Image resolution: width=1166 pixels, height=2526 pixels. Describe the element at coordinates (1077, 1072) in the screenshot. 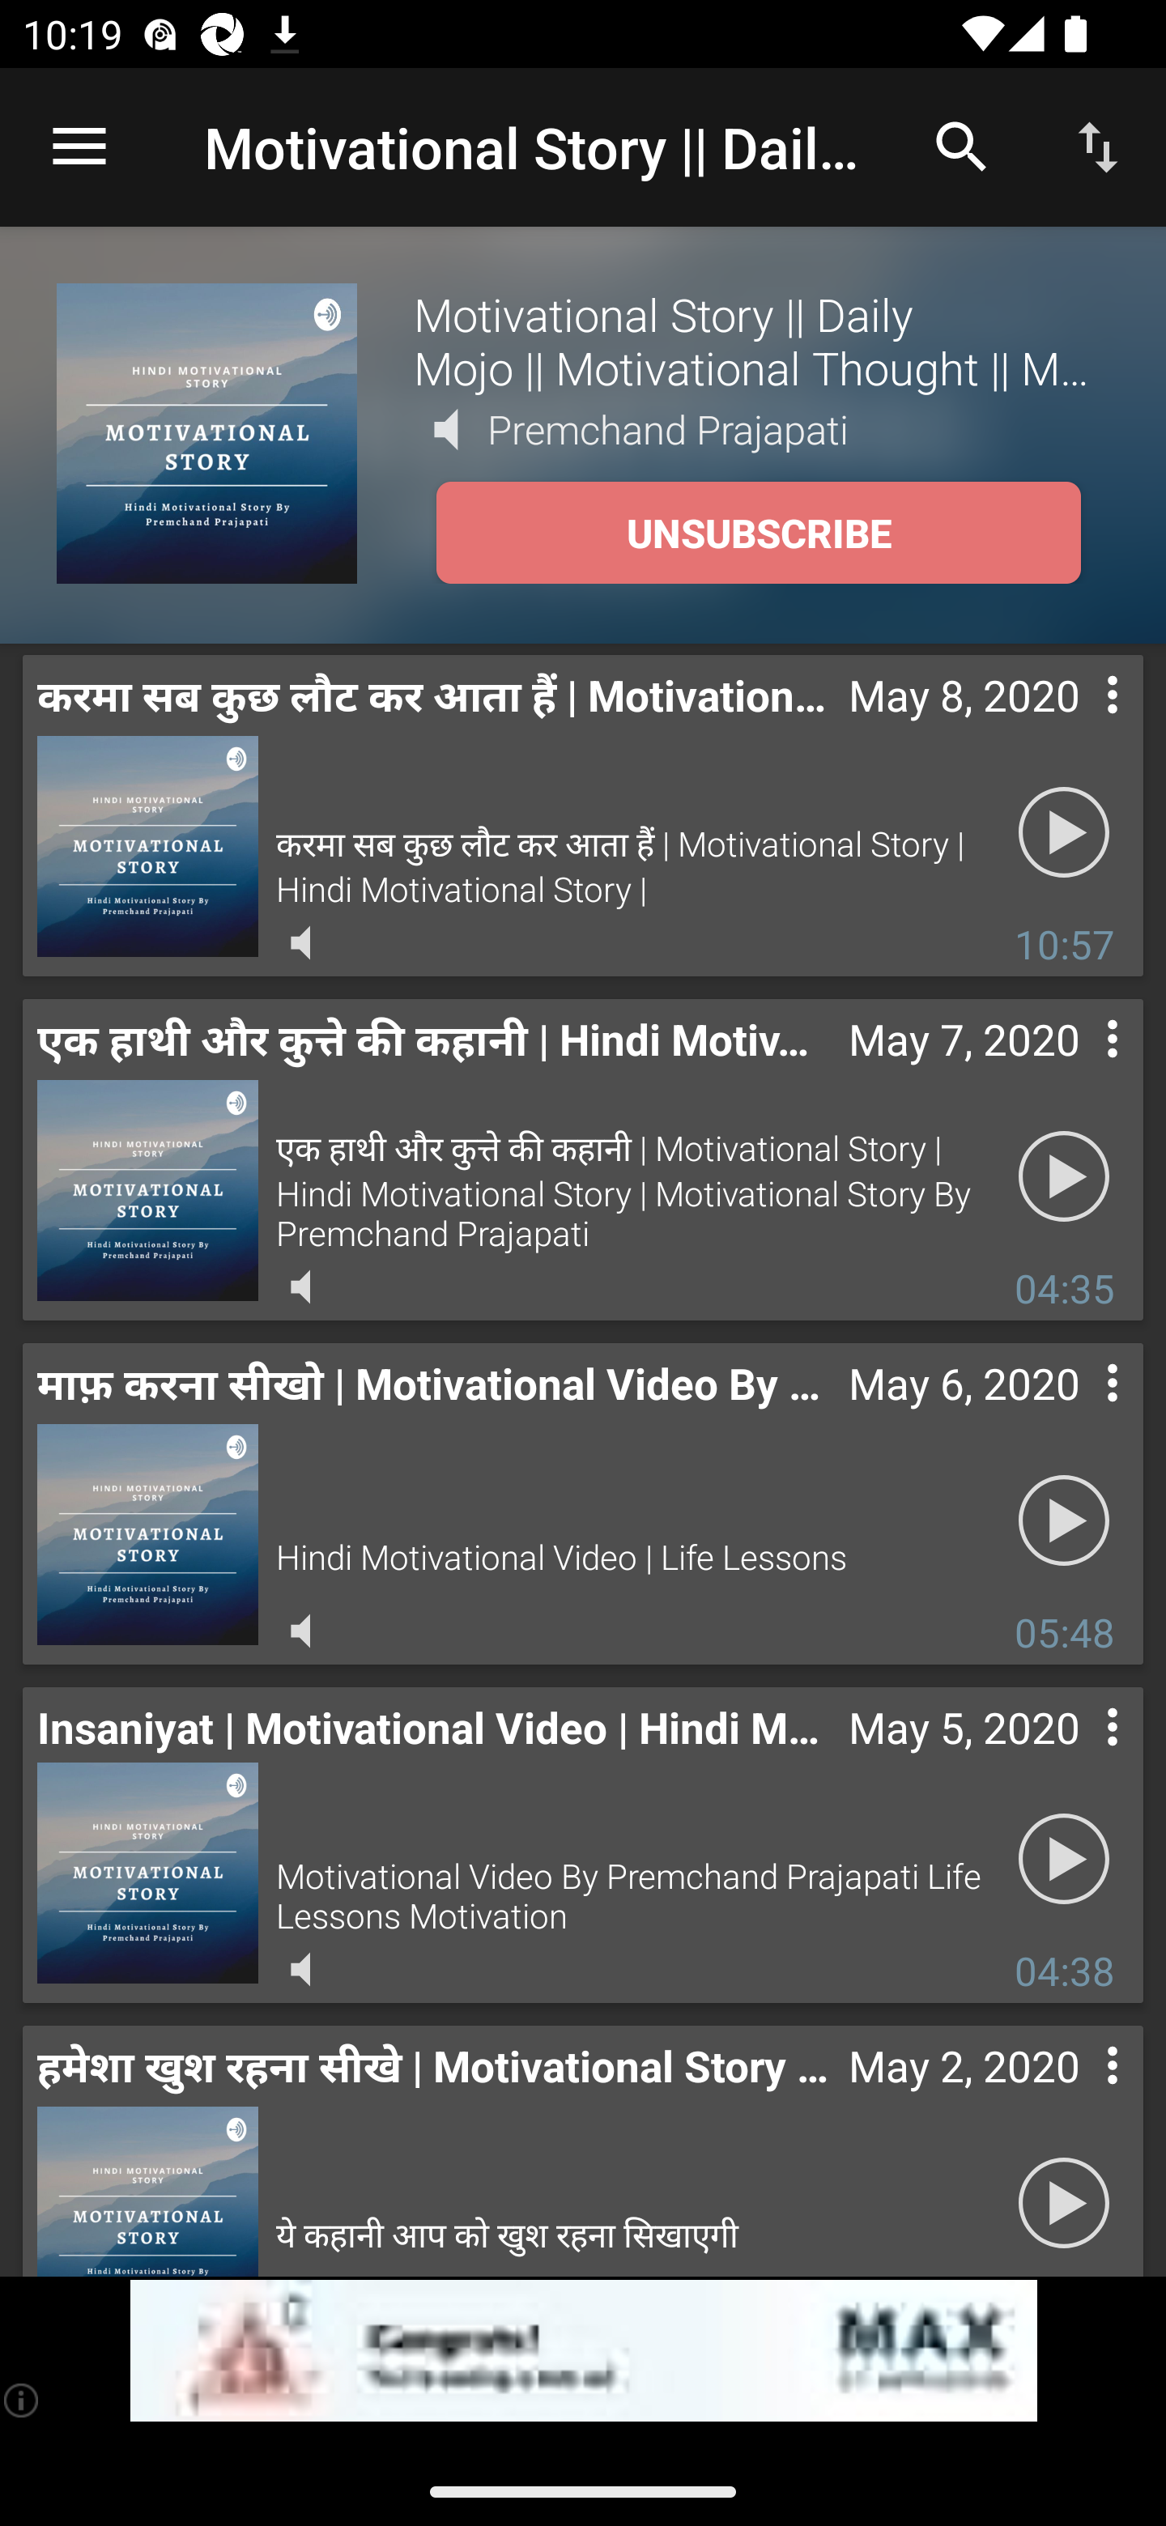

I see `Contextual menu` at that location.